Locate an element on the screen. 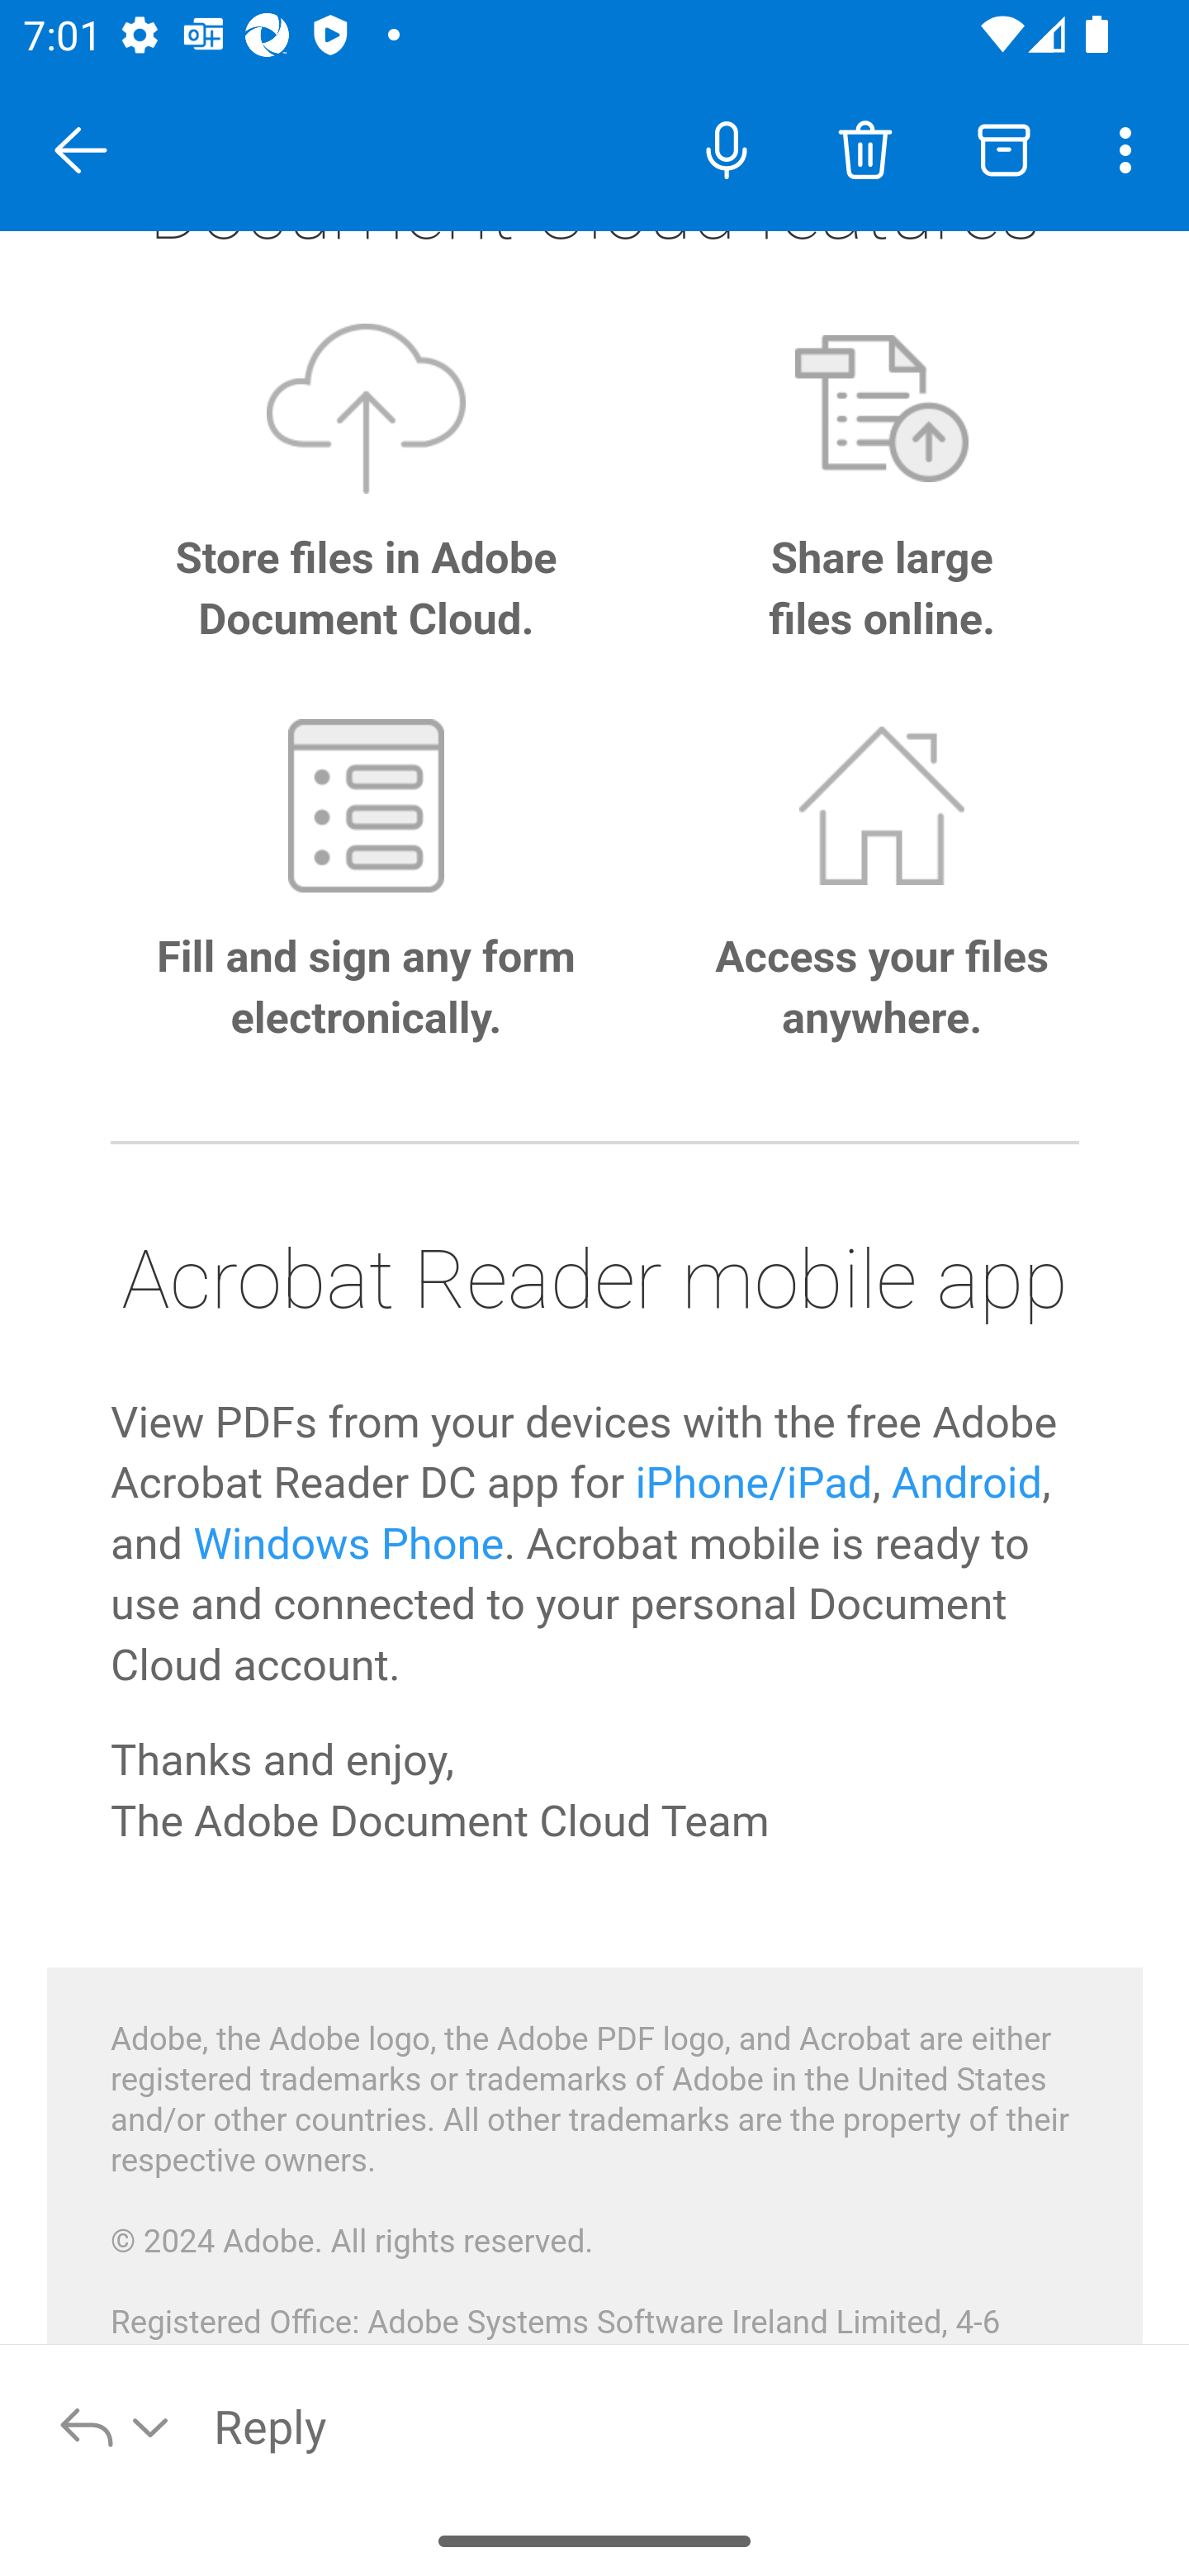 The width and height of the screenshot is (1189, 2576). Reply is located at coordinates (684, 2425).